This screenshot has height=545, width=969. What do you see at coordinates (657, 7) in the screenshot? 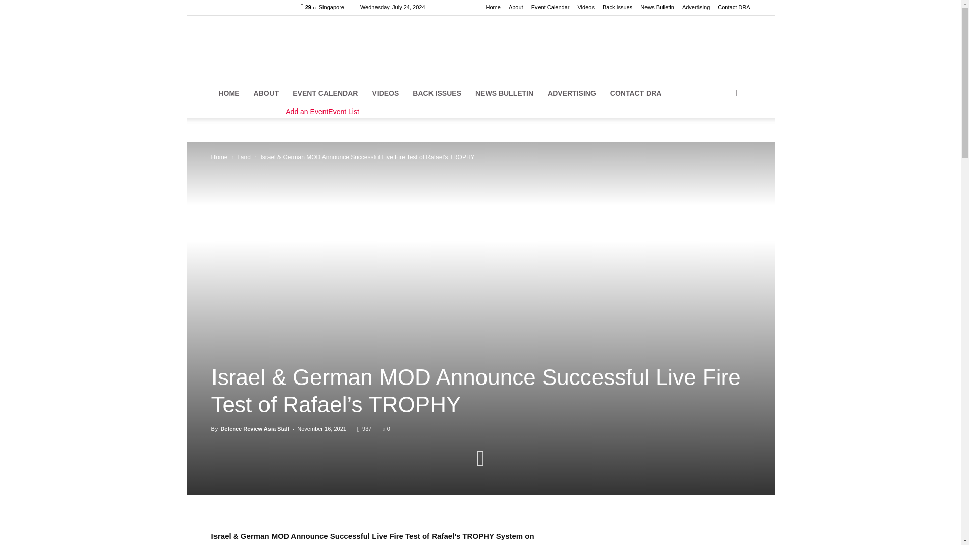
I see `News Bulletin` at bounding box center [657, 7].